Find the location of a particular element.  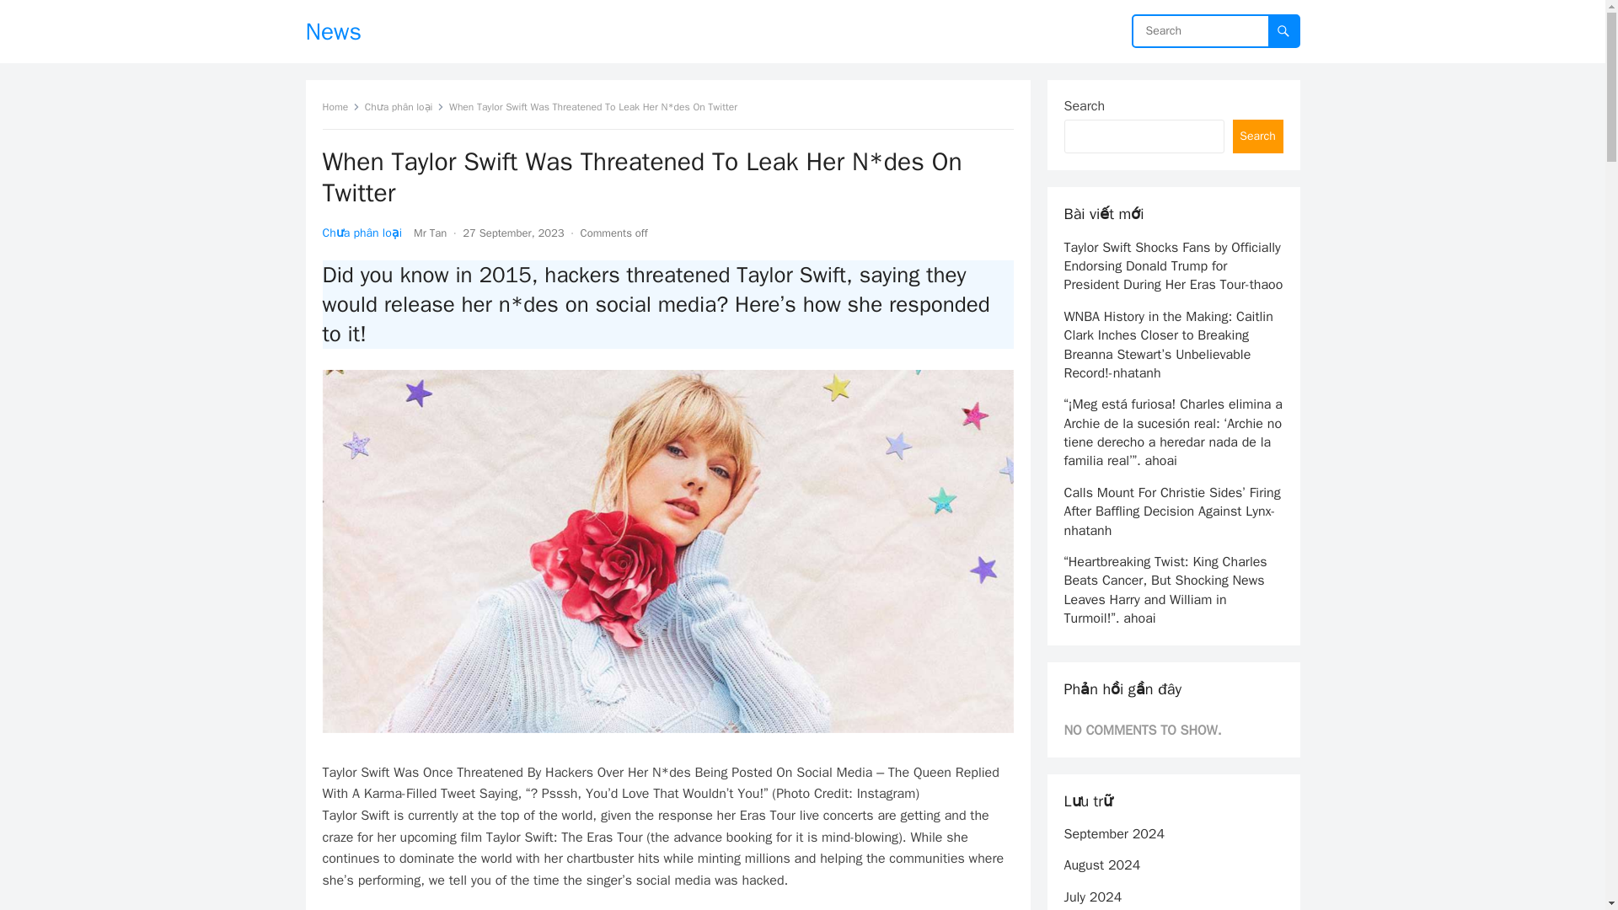

Posts by Mr Tan is located at coordinates (430, 233).